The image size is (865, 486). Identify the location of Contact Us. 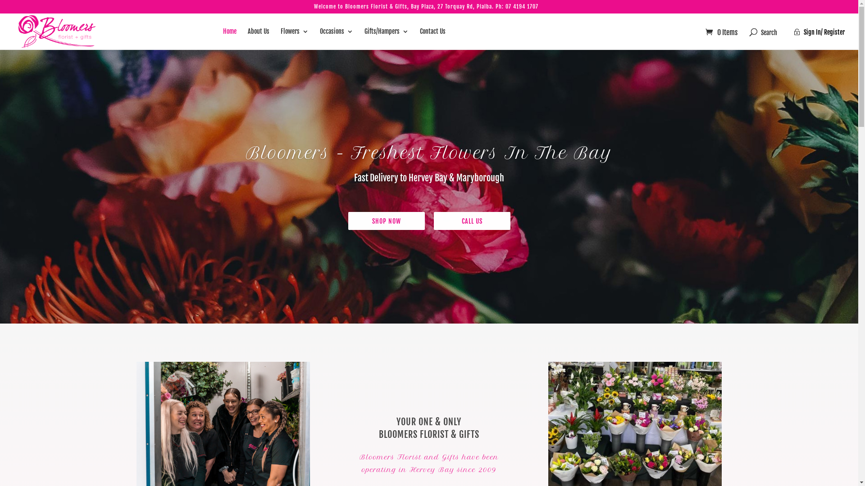
(432, 39).